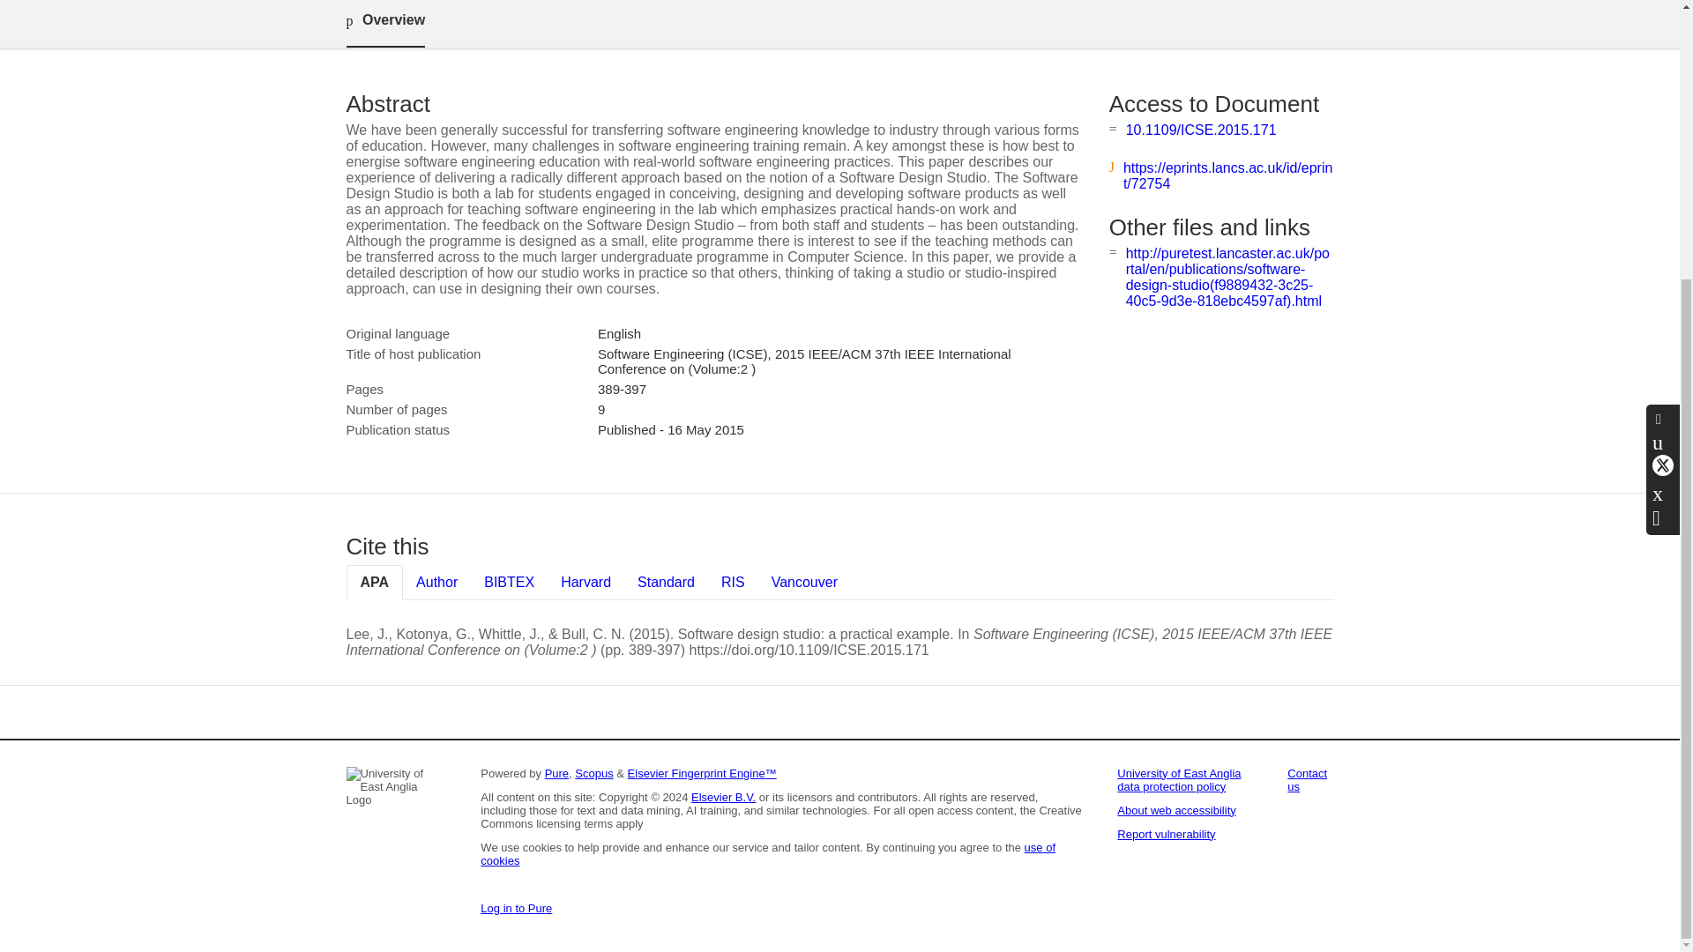 Image resolution: width=1693 pixels, height=952 pixels. Describe the element at coordinates (1179, 779) in the screenshot. I see `University of East Anglia data protection policy` at that location.